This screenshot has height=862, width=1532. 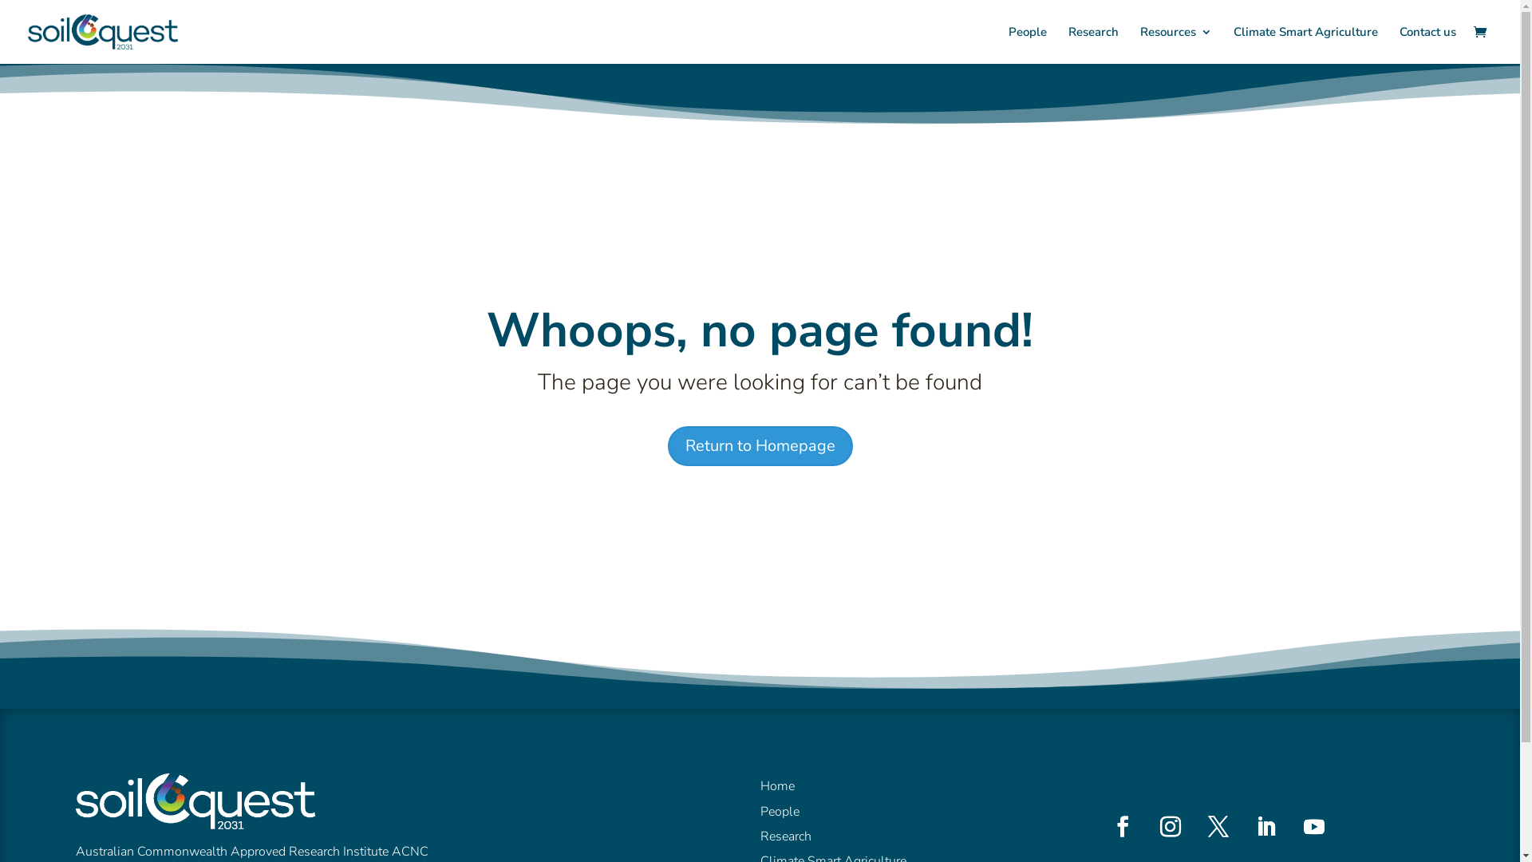 I want to click on Follow on Instagram, so click(x=1171, y=827).